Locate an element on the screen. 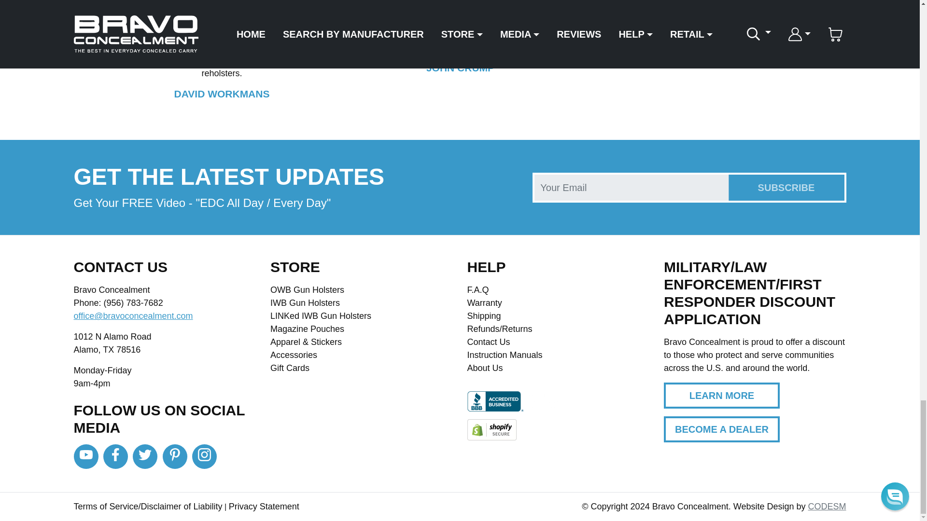  Bravo Concealment on Instagram is located at coordinates (204, 456).